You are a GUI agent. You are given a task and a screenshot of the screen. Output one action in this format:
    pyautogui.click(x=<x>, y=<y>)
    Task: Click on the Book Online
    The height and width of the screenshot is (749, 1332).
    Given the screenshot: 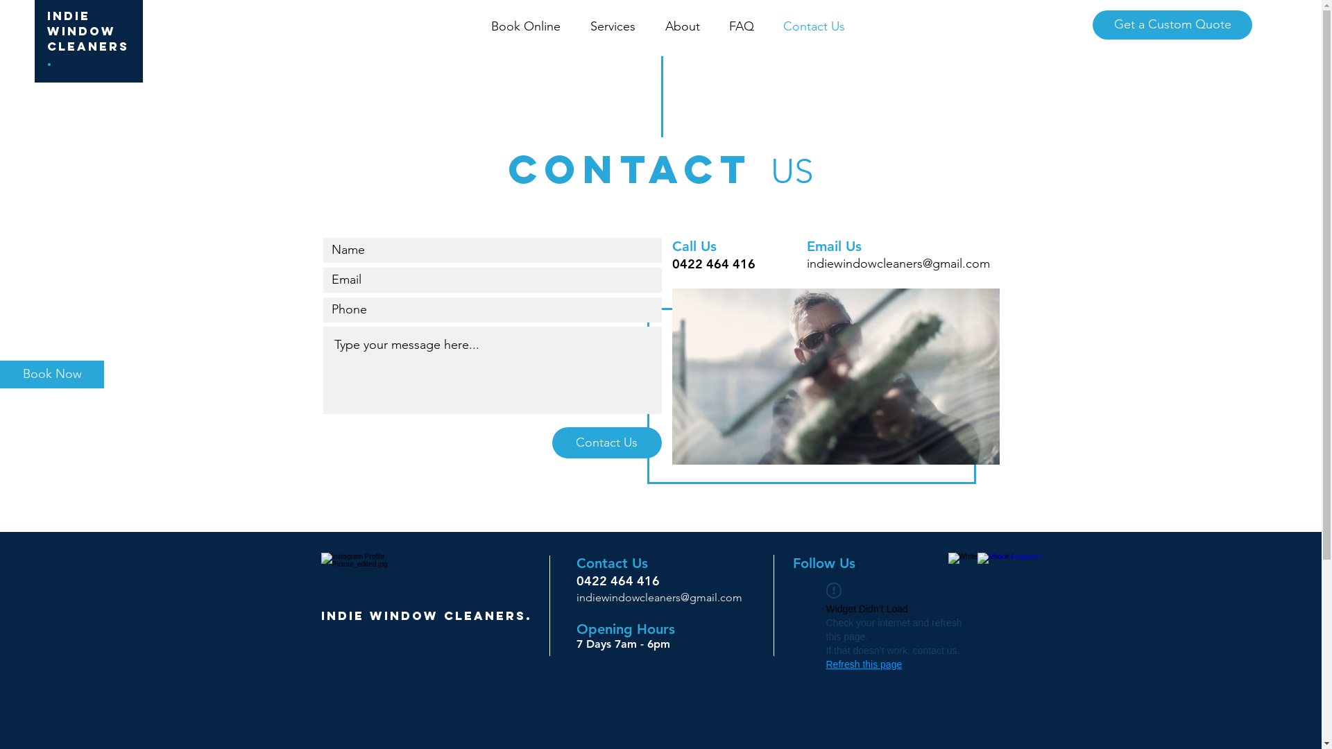 What is the action you would take?
    pyautogui.click(x=526, y=26)
    